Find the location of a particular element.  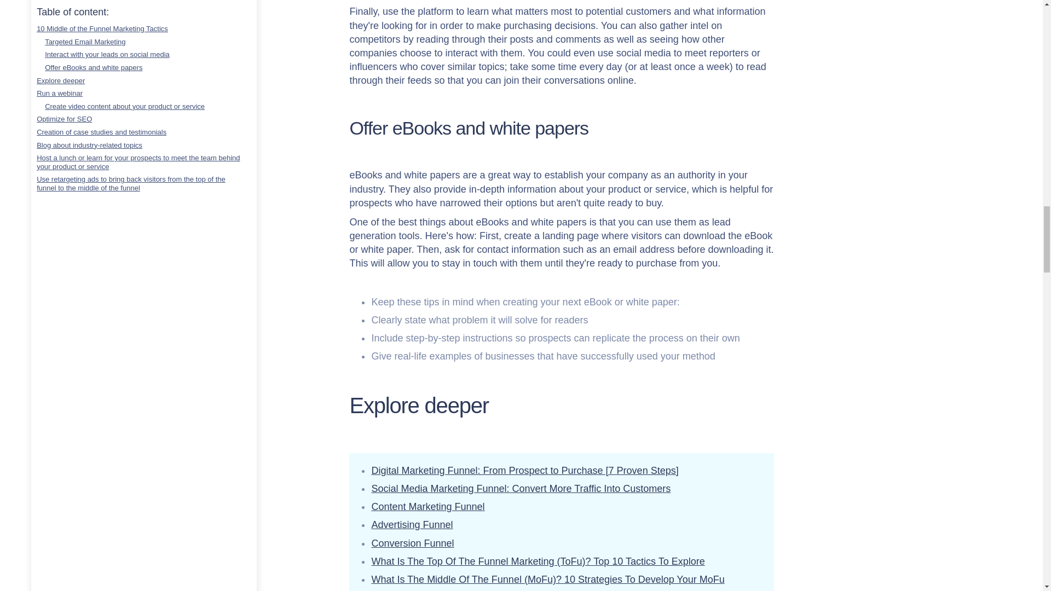

Advertising Funnel is located at coordinates (412, 524).